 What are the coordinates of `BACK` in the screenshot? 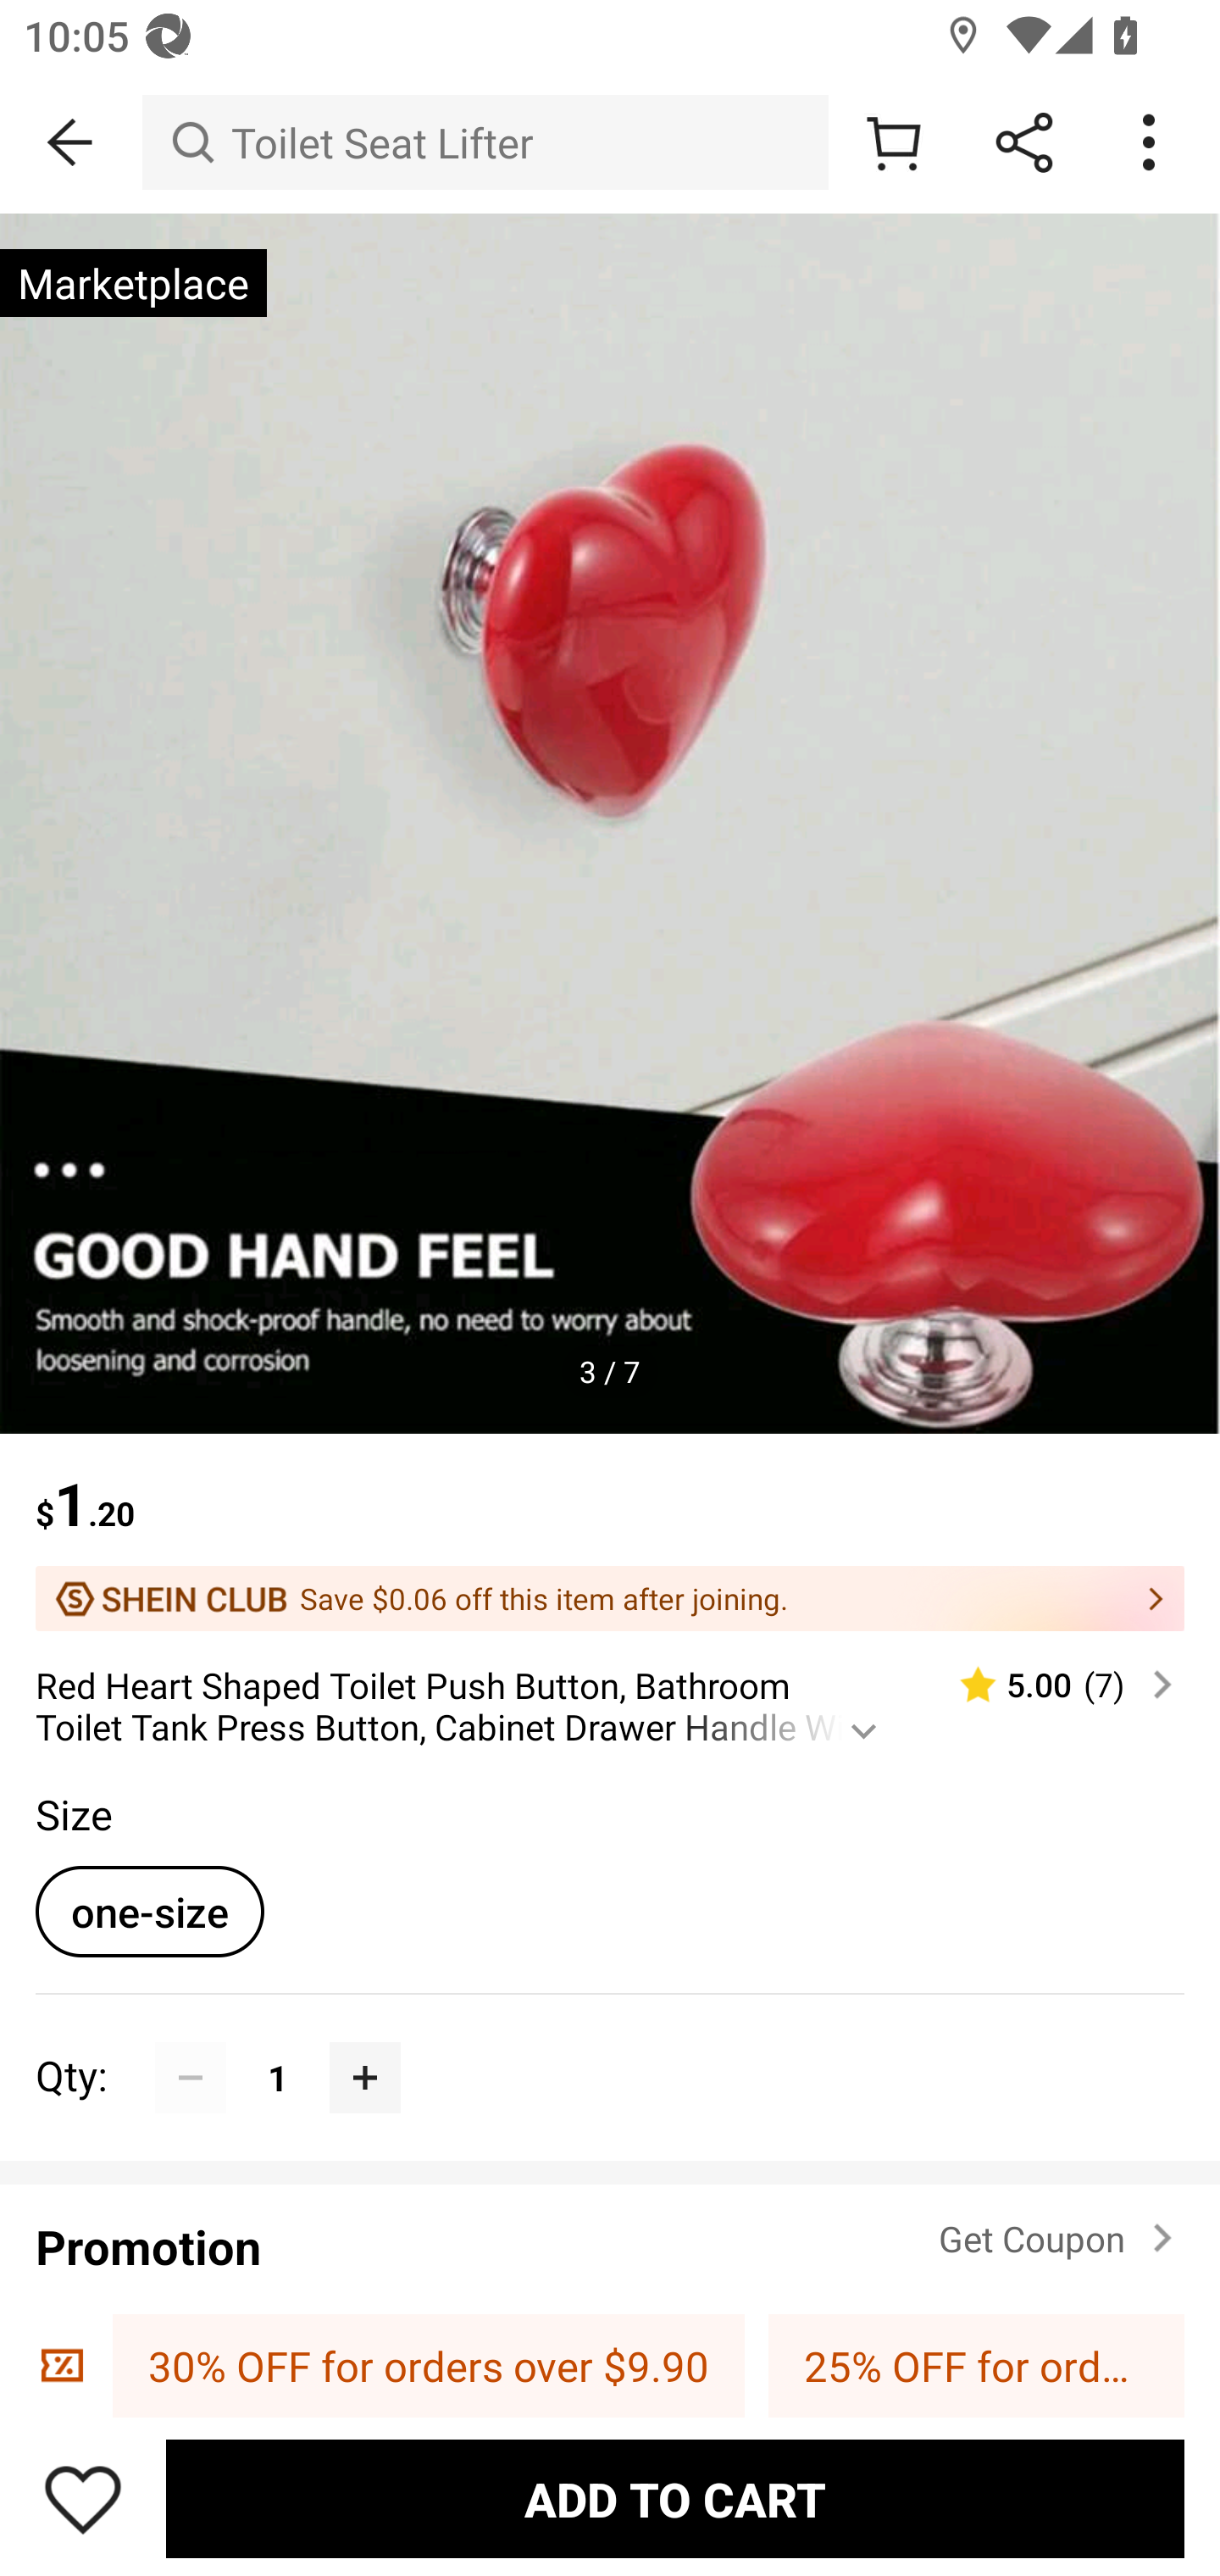 It's located at (71, 142).